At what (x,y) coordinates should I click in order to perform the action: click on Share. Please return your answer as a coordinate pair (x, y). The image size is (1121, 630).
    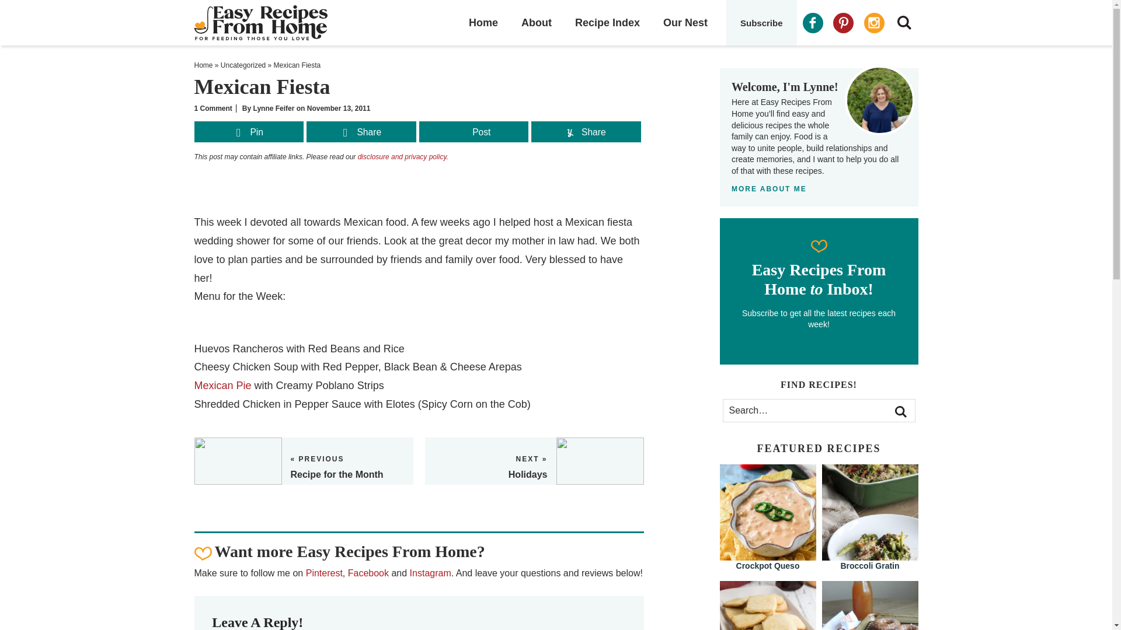
    Looking at the image, I should click on (361, 133).